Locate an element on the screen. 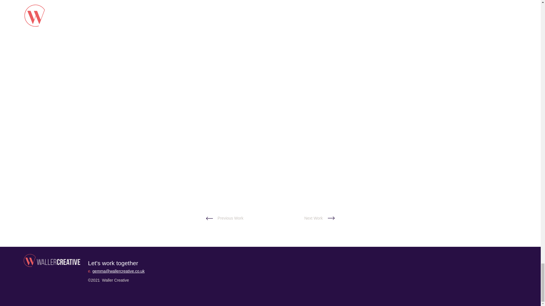 This screenshot has height=306, width=545. Previous Work is located at coordinates (230, 218).